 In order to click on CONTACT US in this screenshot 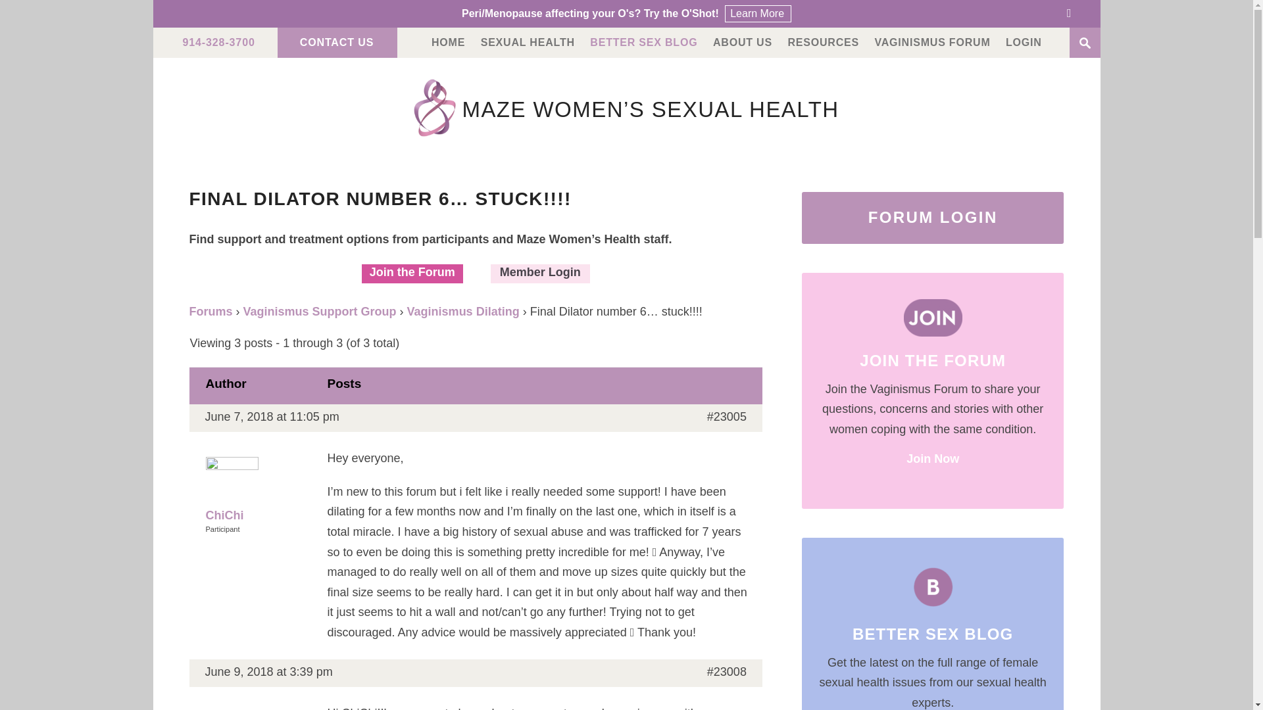, I will do `click(337, 43)`.